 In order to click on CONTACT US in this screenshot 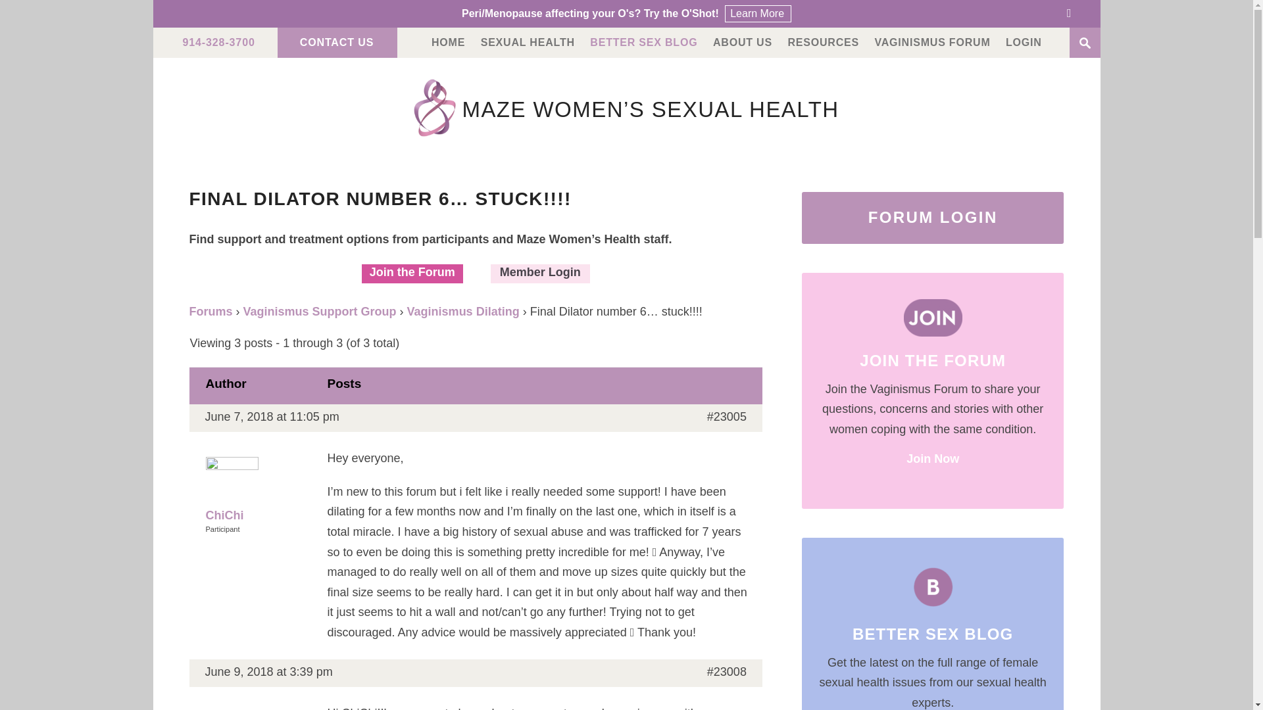, I will do `click(337, 43)`.